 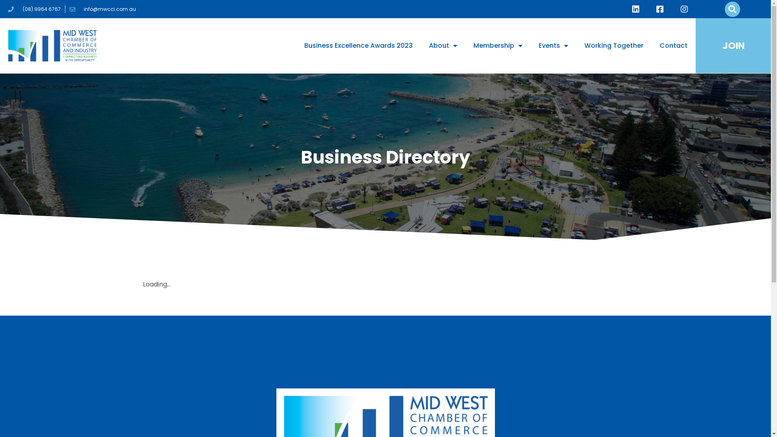 What do you see at coordinates (733, 45) in the screenshot?
I see `JOIN` at bounding box center [733, 45].